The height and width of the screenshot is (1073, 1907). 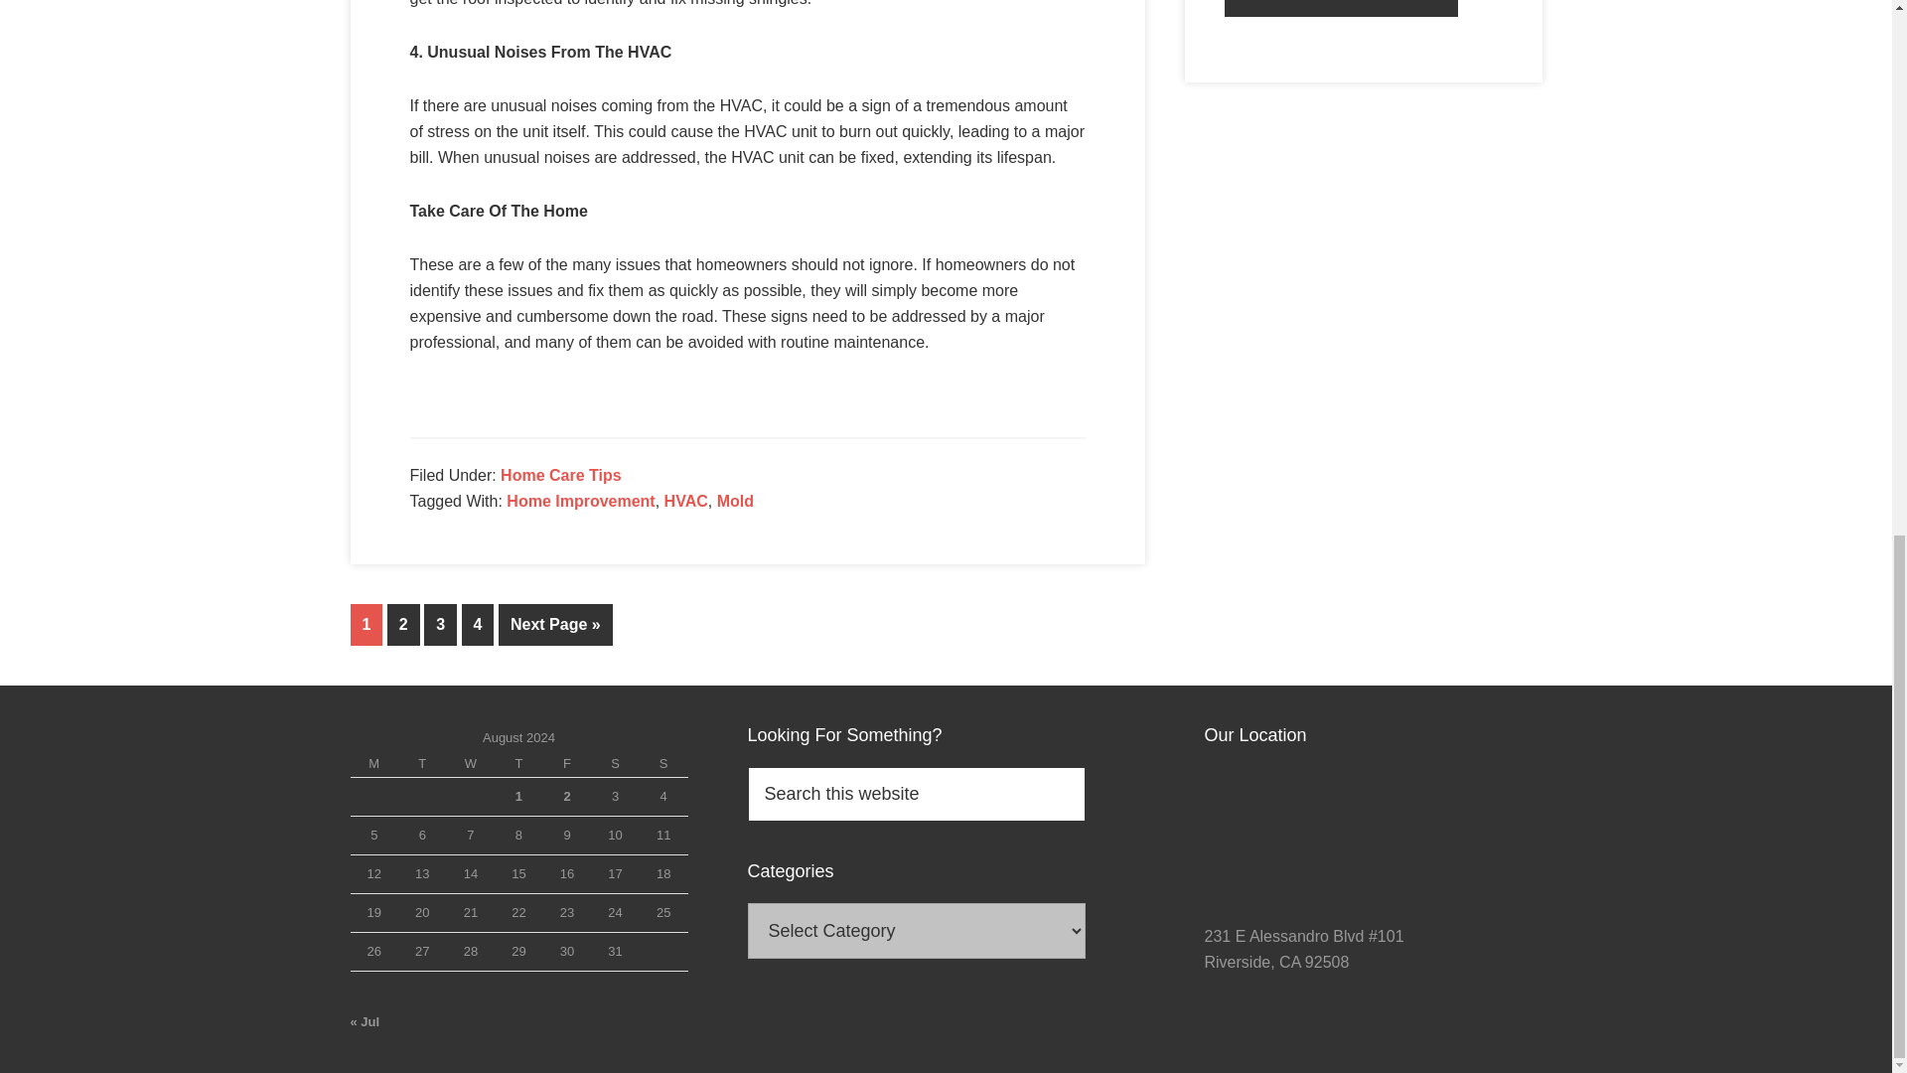 What do you see at coordinates (560, 475) in the screenshot?
I see `Home Care Tips` at bounding box center [560, 475].